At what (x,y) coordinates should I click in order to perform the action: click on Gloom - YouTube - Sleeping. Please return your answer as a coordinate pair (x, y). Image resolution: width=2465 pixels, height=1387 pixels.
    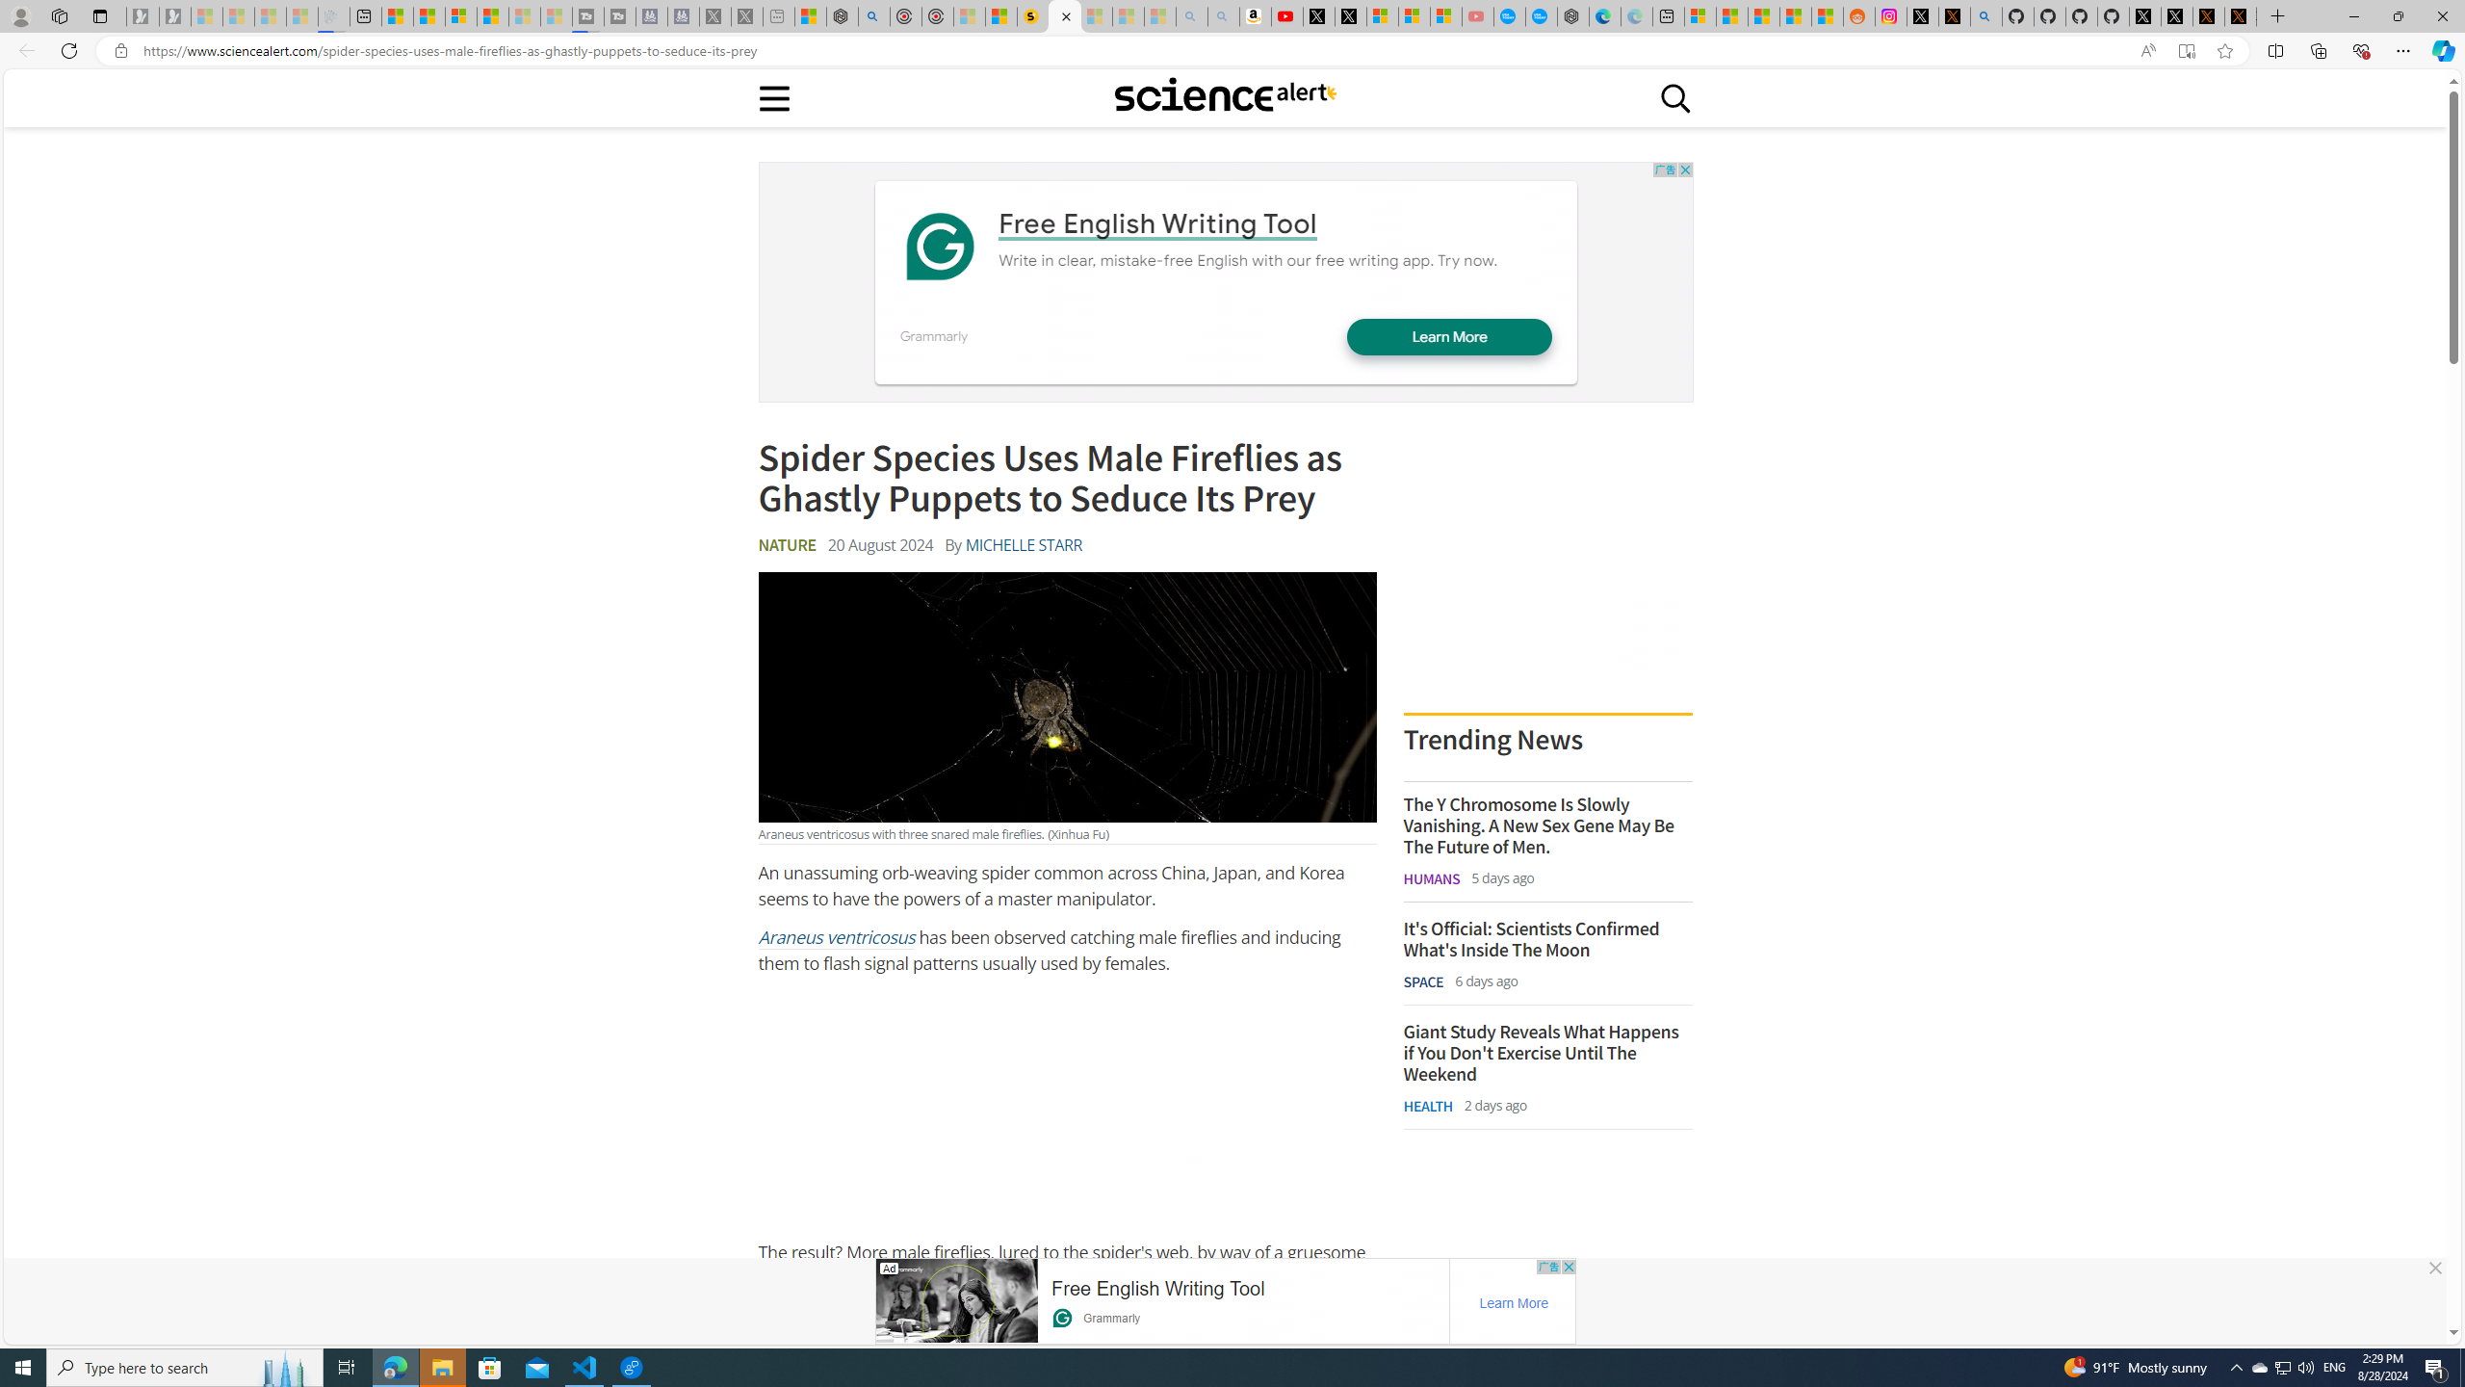
    Looking at the image, I should click on (1477, 16).